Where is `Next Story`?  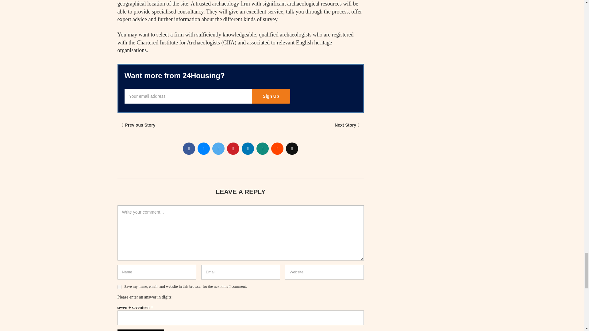
Next Story is located at coordinates (347, 125).